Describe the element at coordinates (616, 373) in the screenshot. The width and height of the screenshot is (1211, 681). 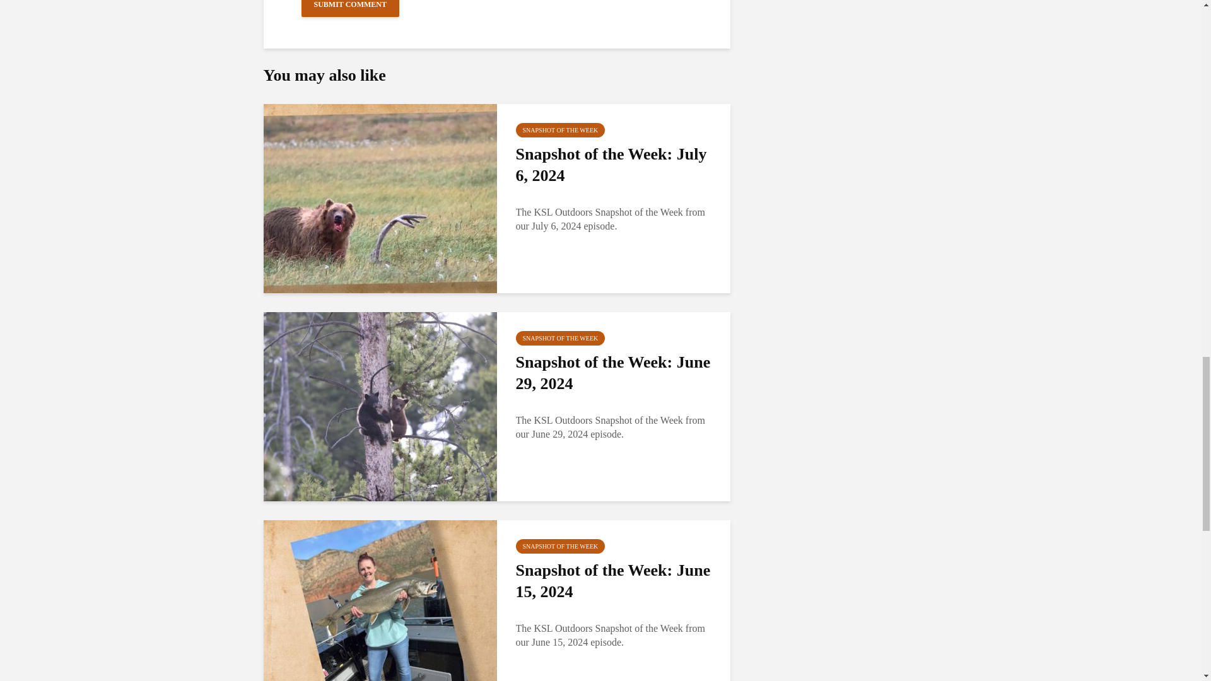
I see `Snapshot of the Week: June 29, 2024` at that location.